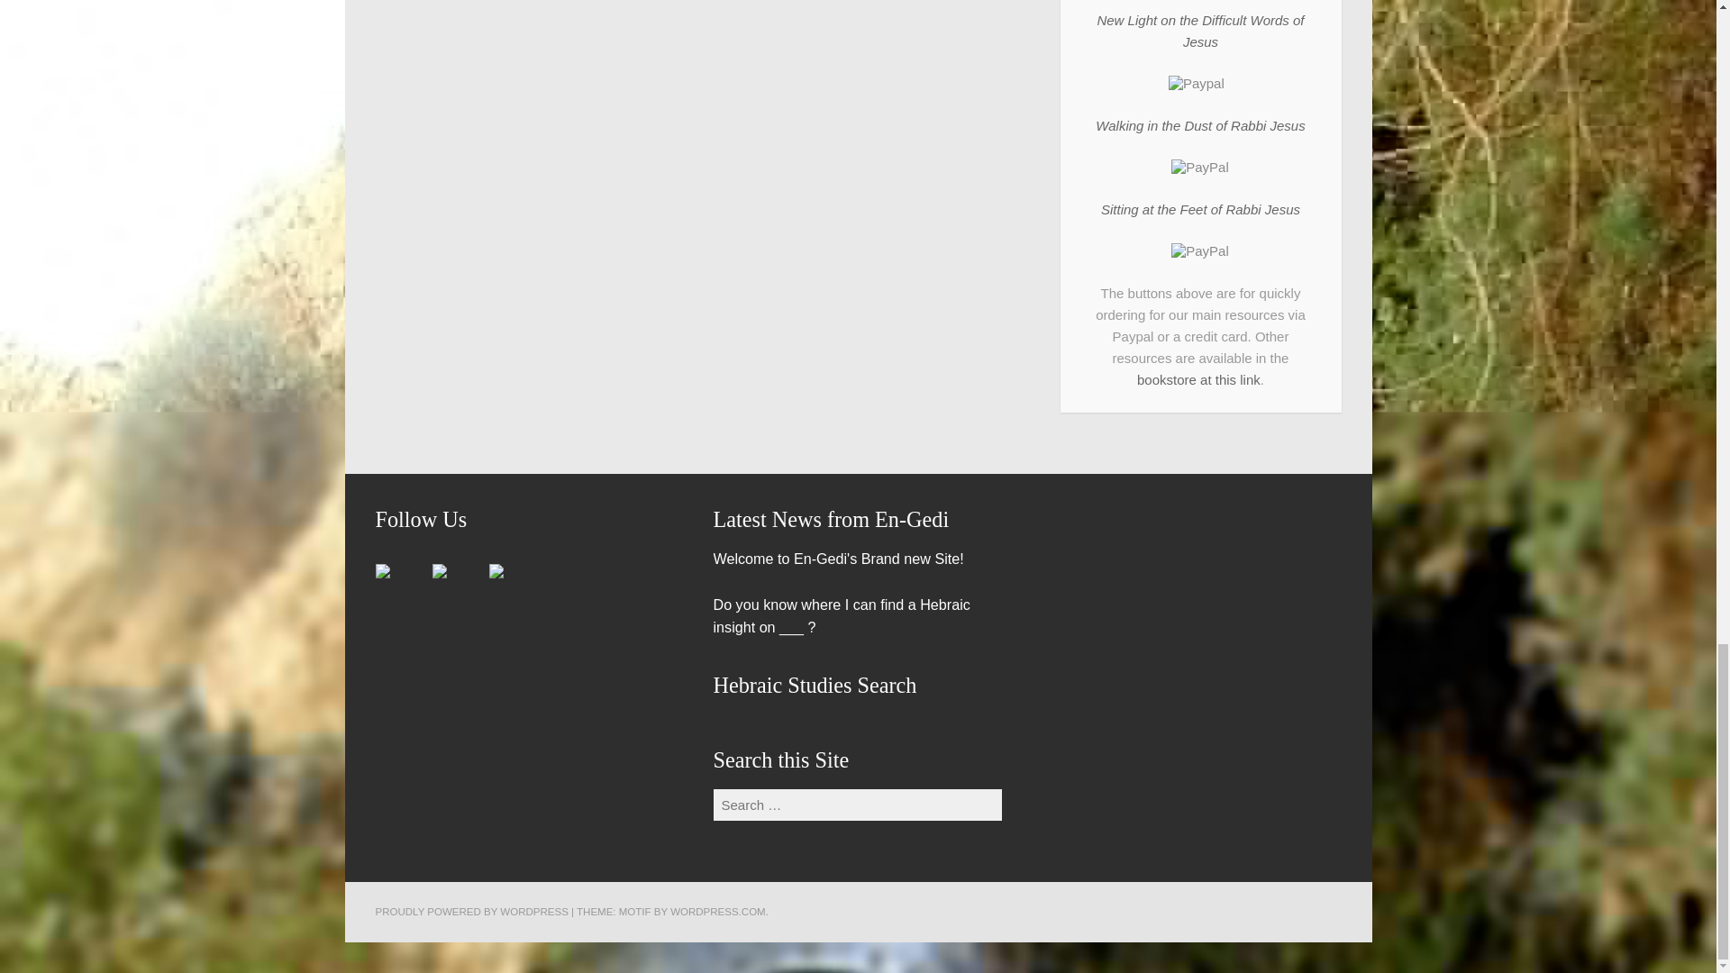  Describe the element at coordinates (382, 571) in the screenshot. I see `Follow us on Facebook` at that location.